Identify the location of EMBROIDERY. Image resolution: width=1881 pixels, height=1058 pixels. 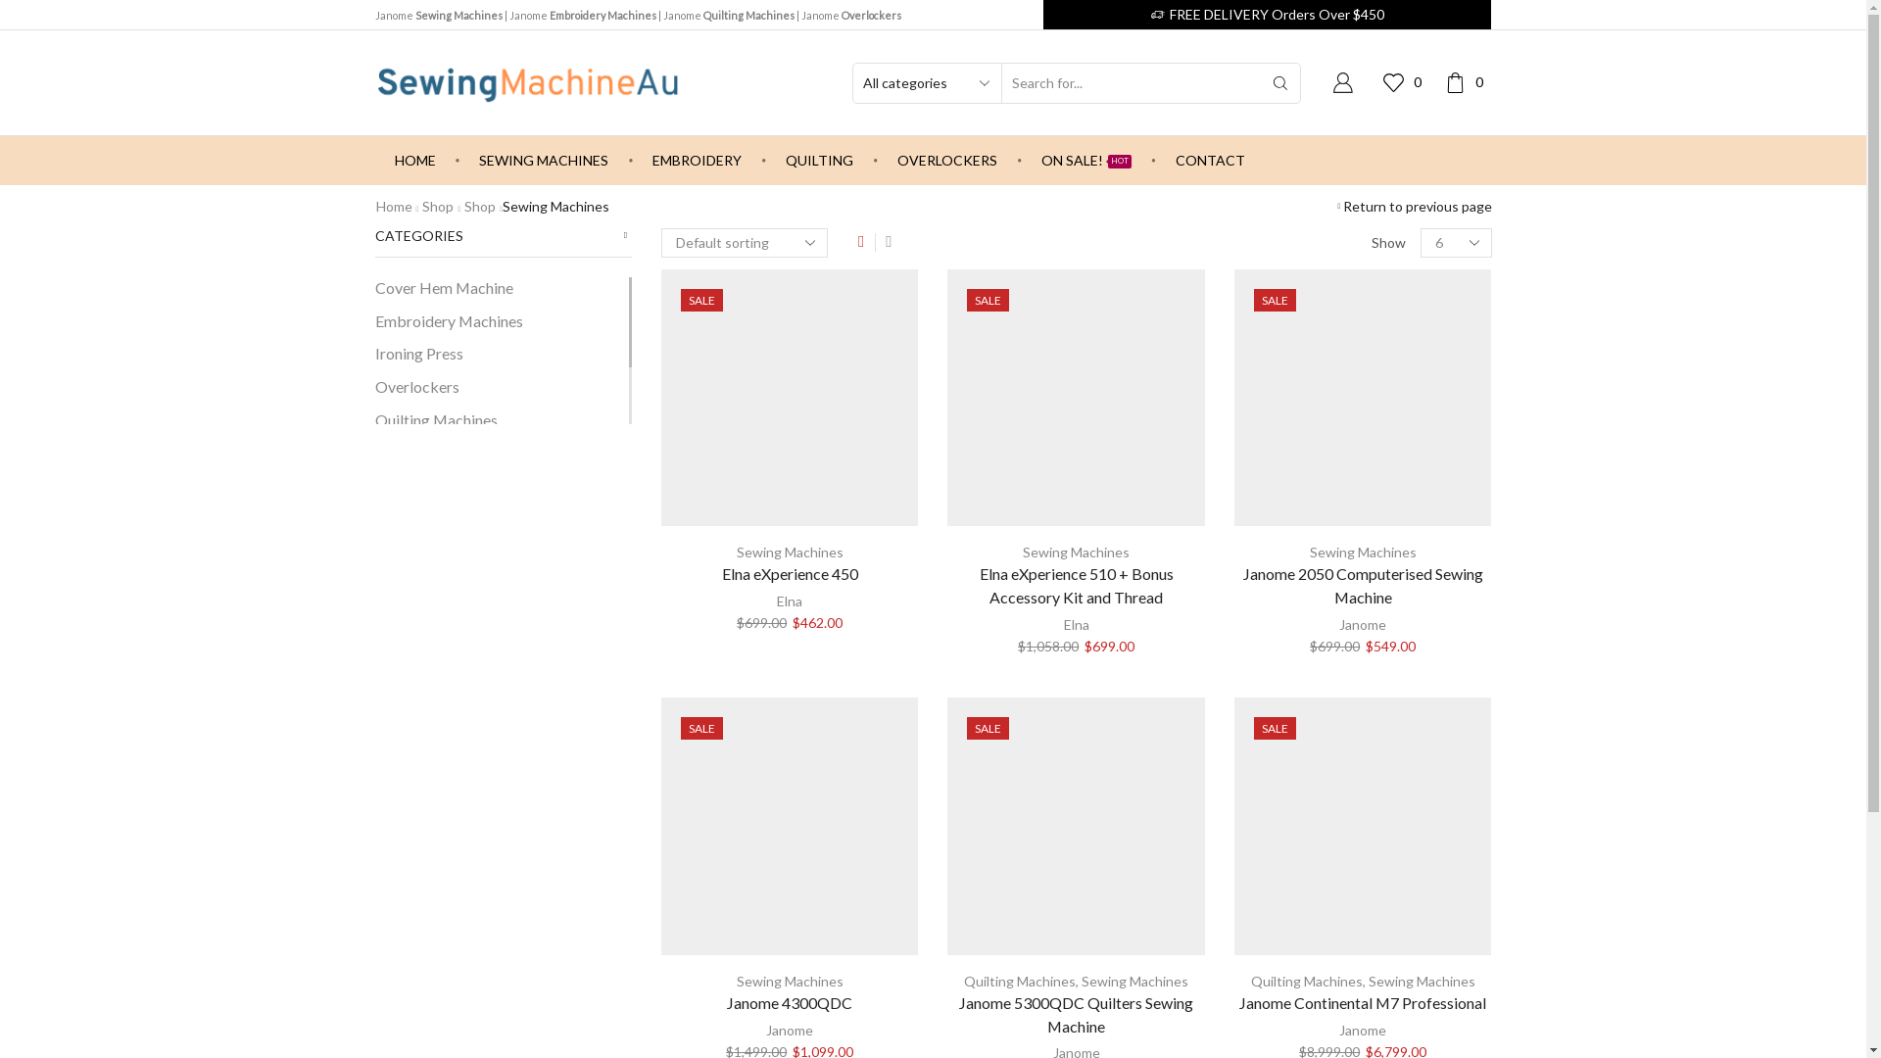
(698, 161).